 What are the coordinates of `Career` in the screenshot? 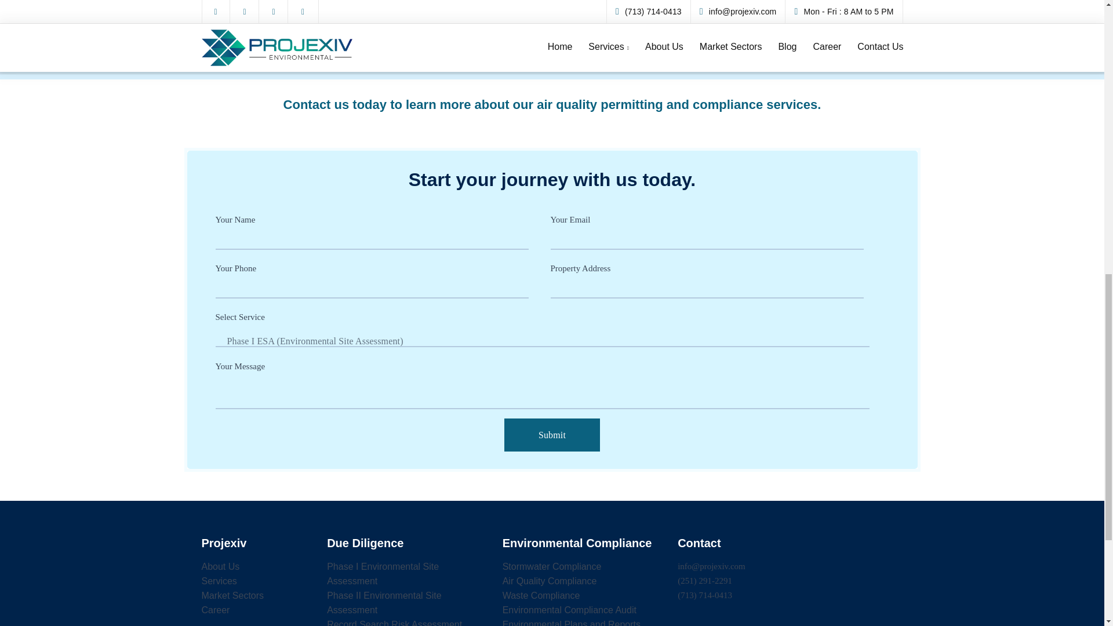 It's located at (216, 612).